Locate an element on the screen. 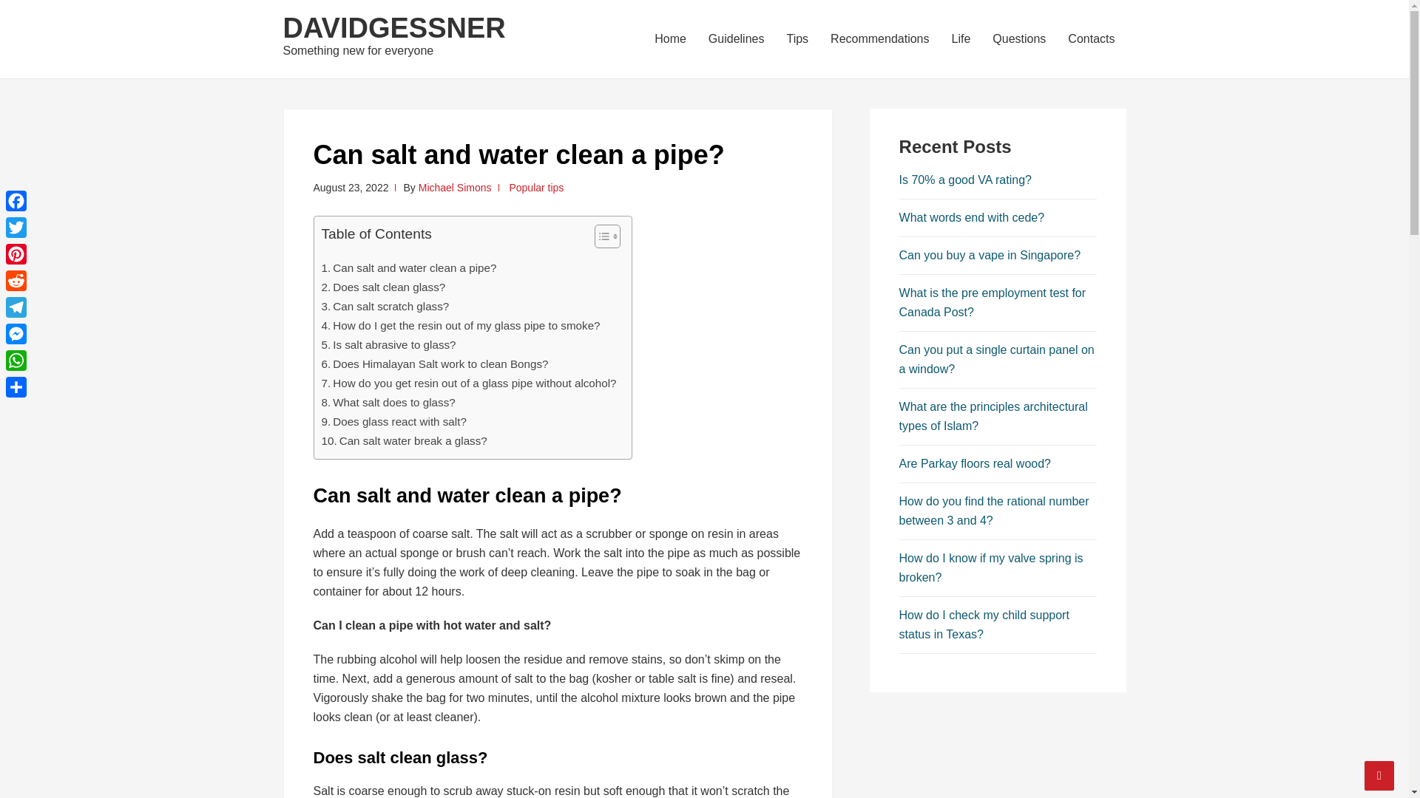 This screenshot has width=1420, height=798. Popular tips is located at coordinates (535, 188).